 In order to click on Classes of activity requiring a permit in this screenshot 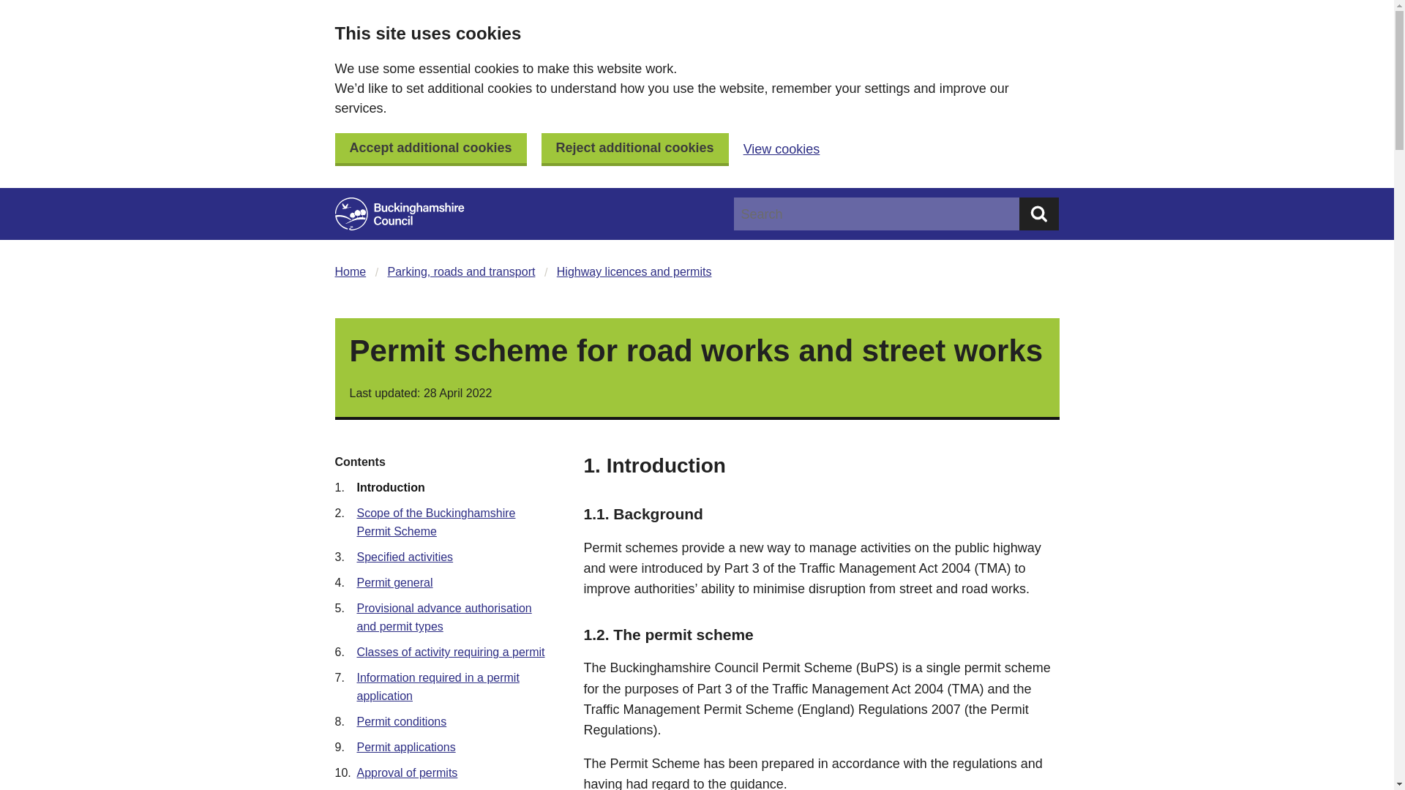, I will do `click(451, 652)`.